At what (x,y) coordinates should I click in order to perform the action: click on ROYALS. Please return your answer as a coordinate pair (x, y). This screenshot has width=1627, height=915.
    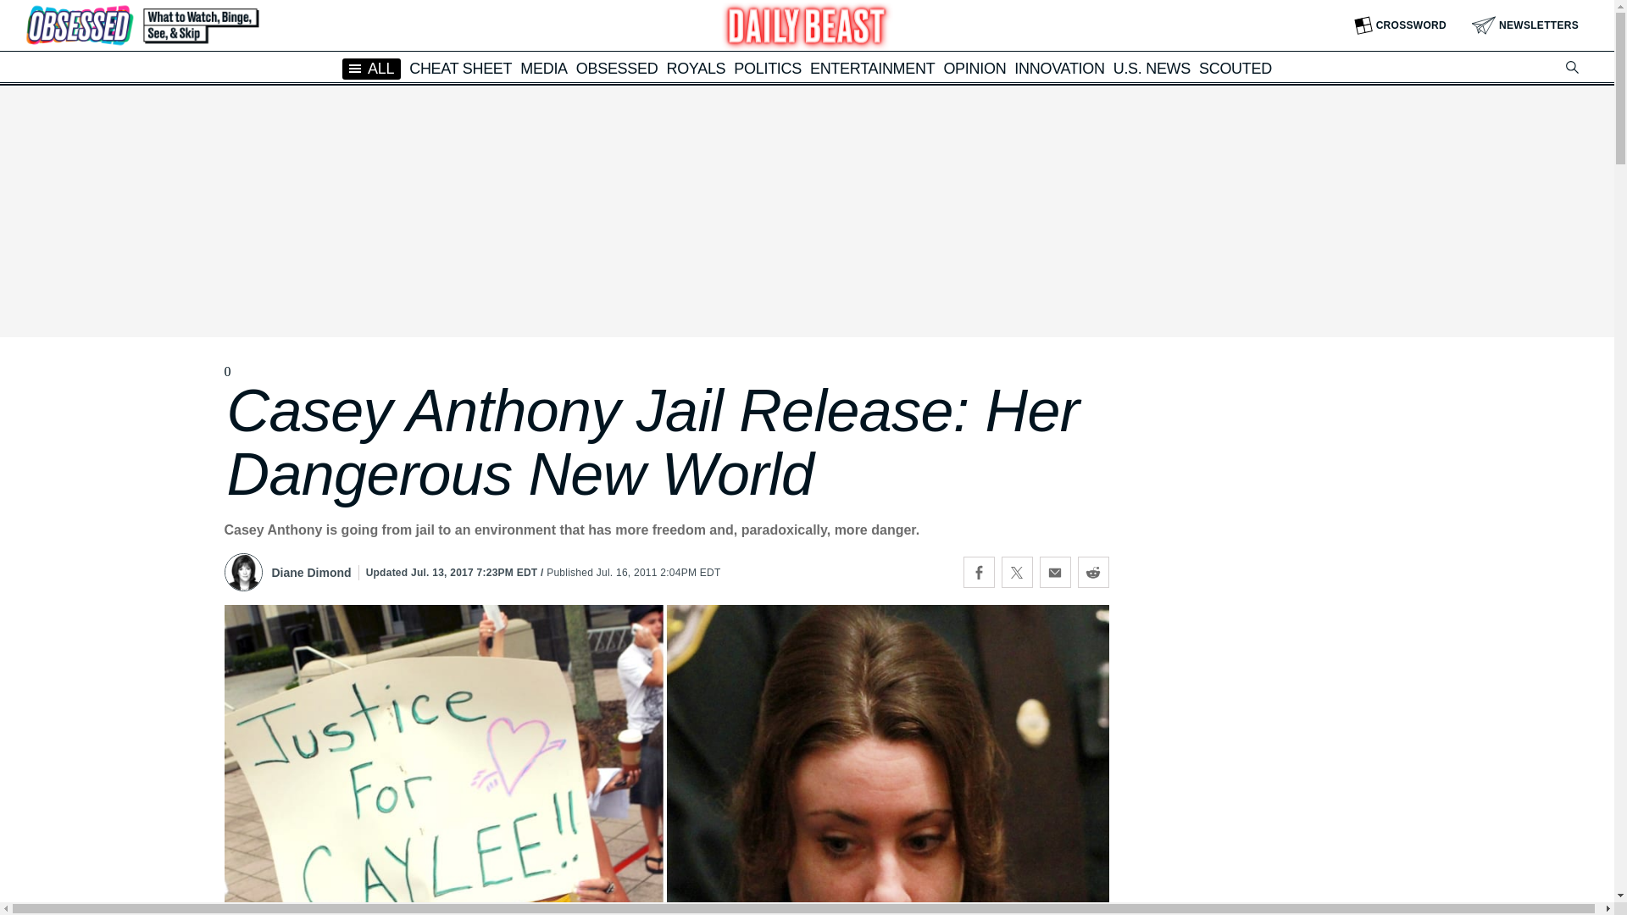
    Looking at the image, I should click on (695, 68).